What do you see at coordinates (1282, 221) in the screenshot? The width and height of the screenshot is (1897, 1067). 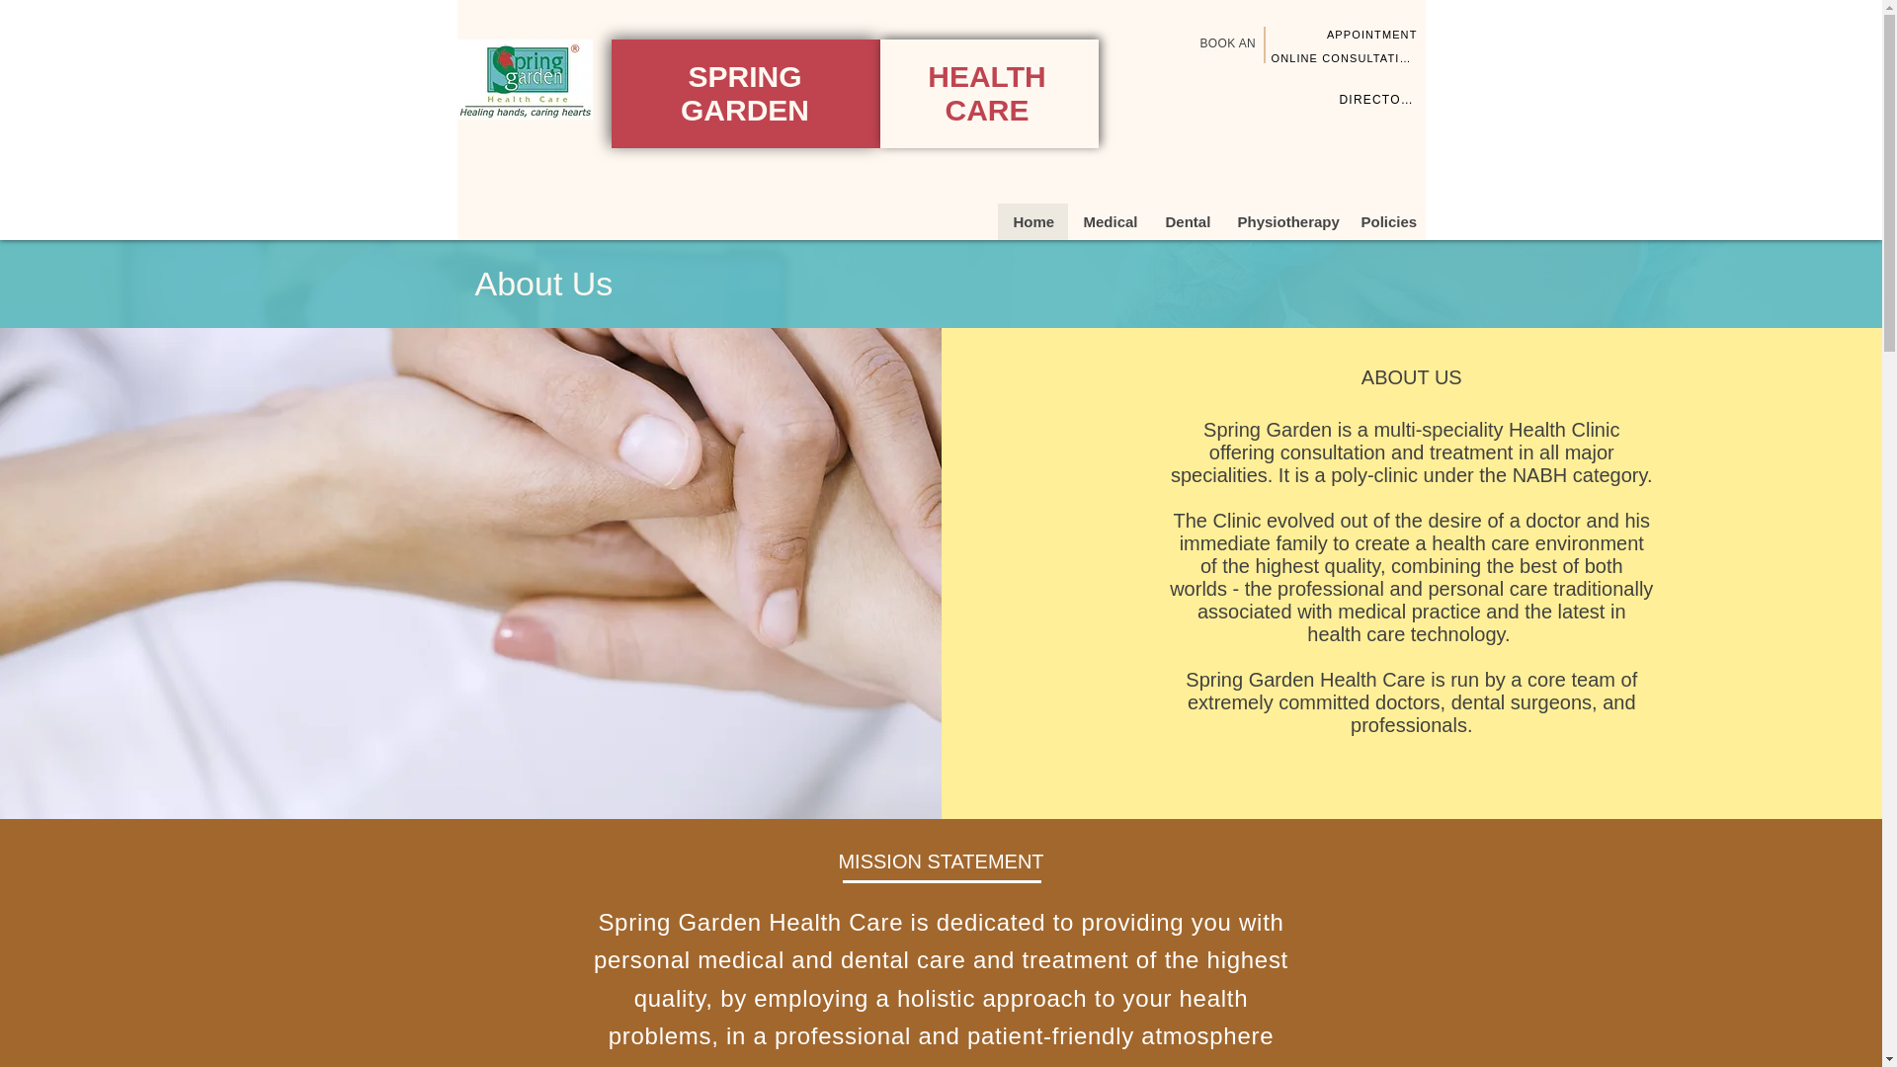 I see `Physiotherapy` at bounding box center [1282, 221].